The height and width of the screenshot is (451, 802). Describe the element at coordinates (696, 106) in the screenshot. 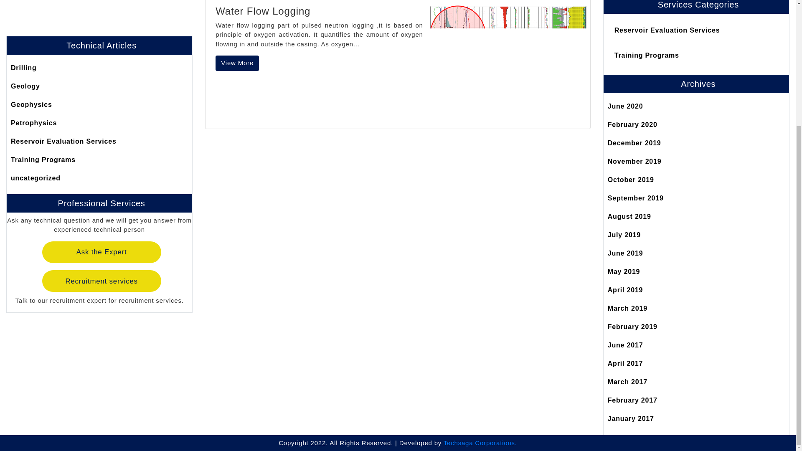

I see `June 2020` at that location.